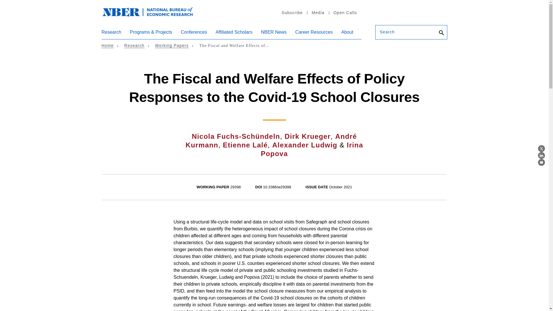 This screenshot has width=553, height=311. I want to click on Research, so click(111, 34).